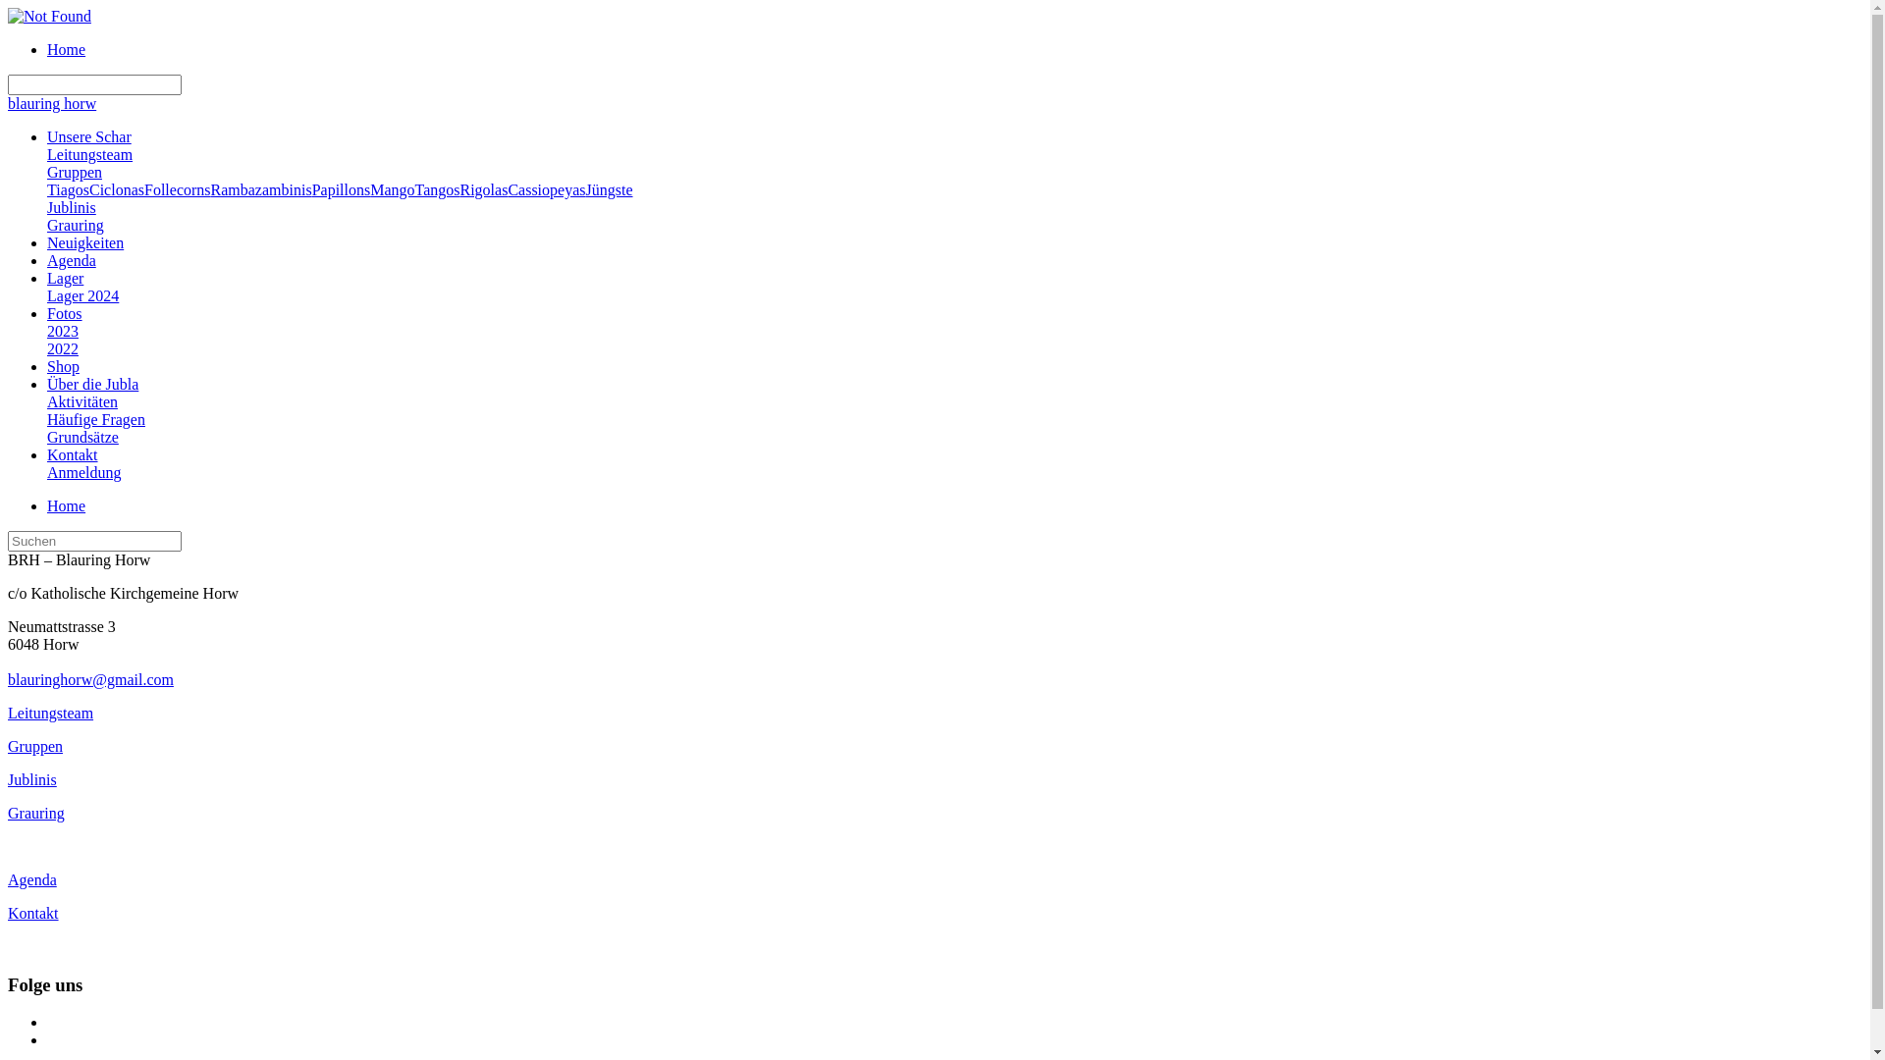 This screenshot has height=1060, width=1885. I want to click on Home, so click(67, 49).